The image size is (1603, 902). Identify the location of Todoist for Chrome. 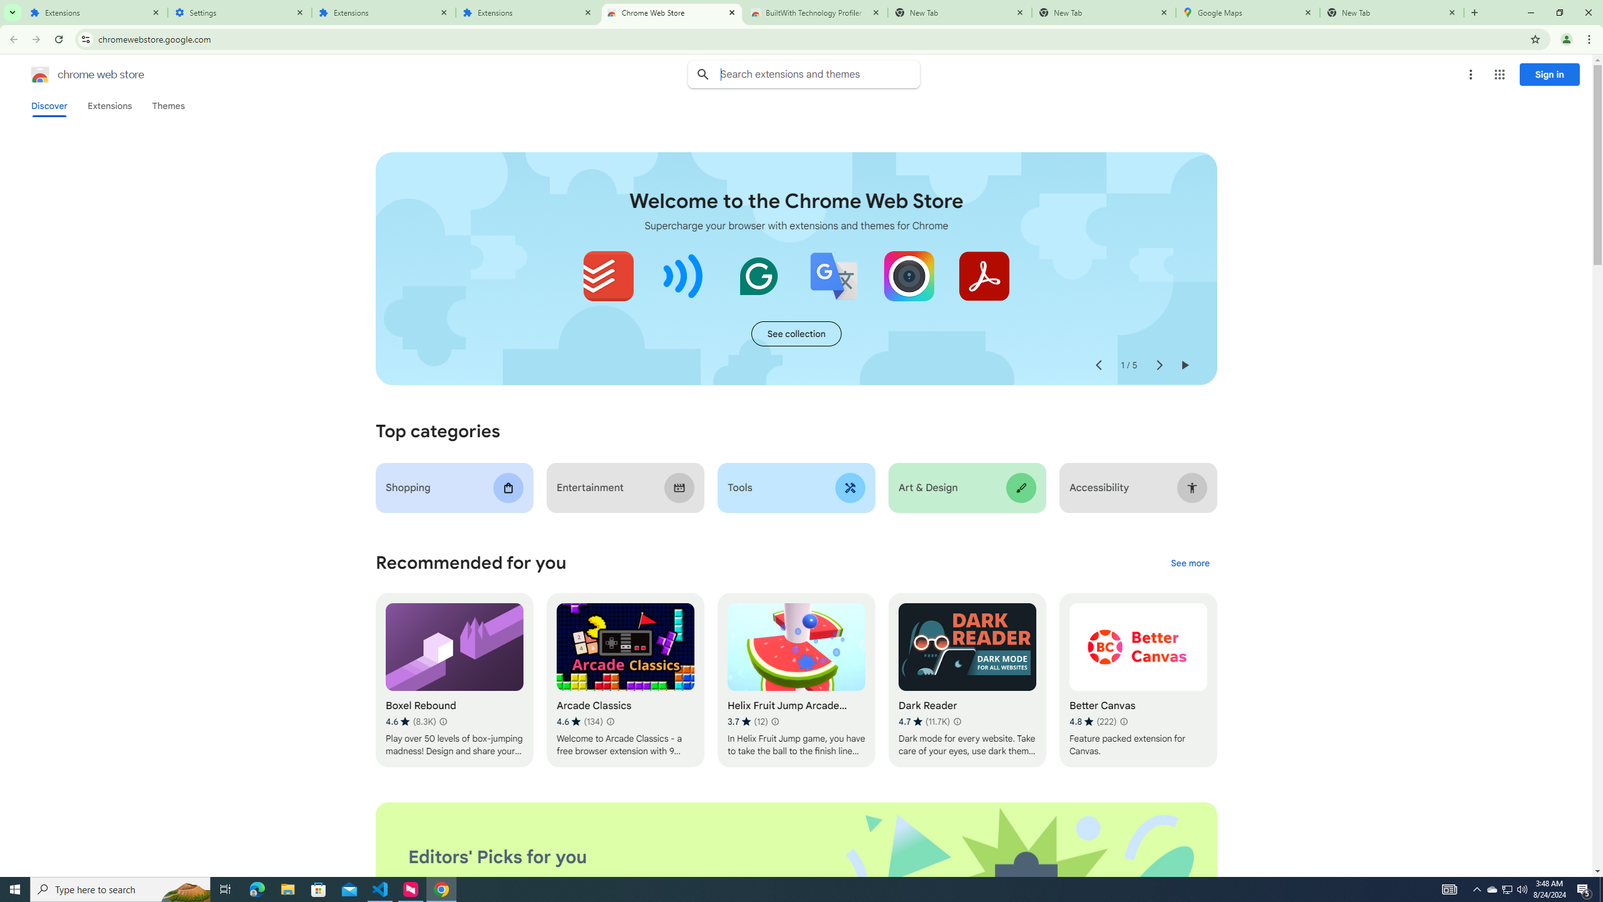
(609, 276).